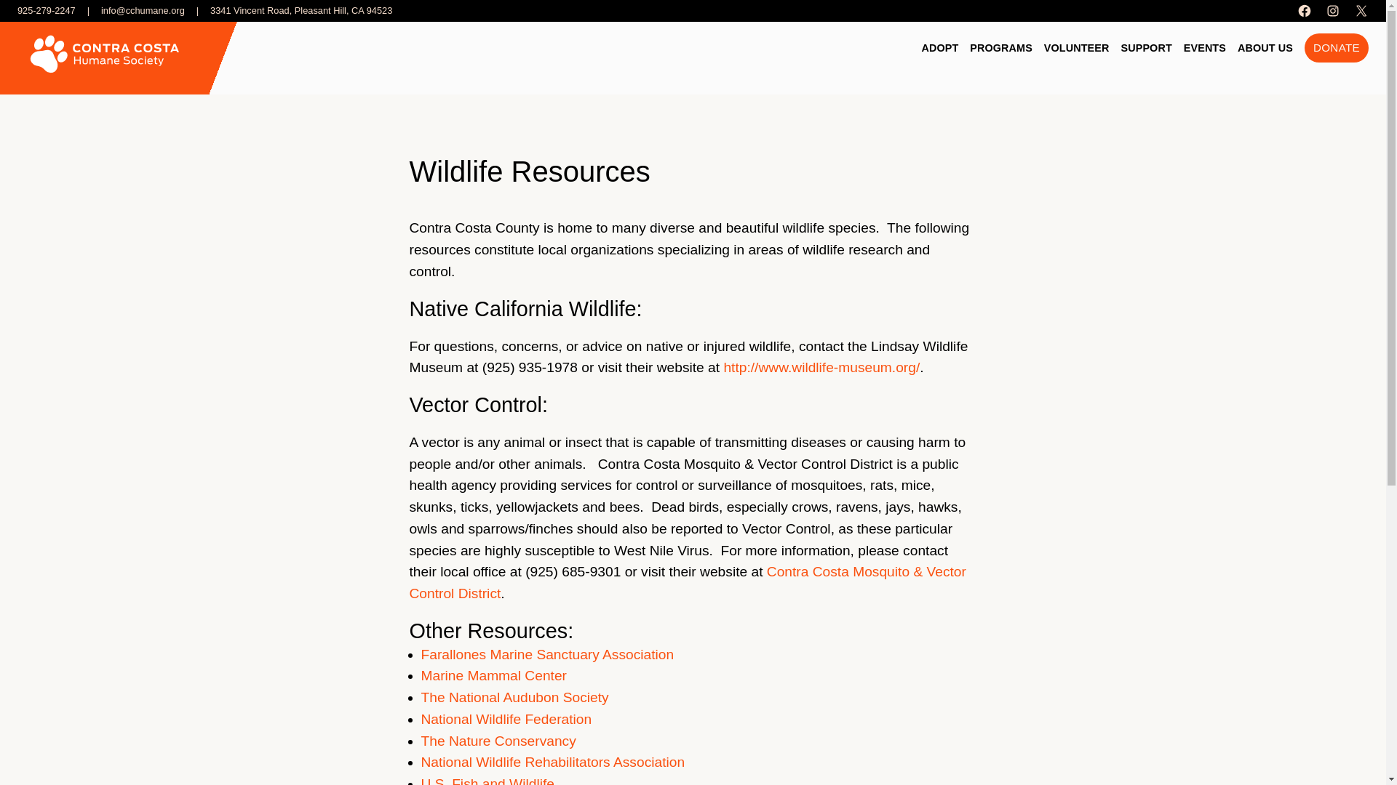  Describe the element at coordinates (1205, 48) in the screenshot. I see `Events` at that location.